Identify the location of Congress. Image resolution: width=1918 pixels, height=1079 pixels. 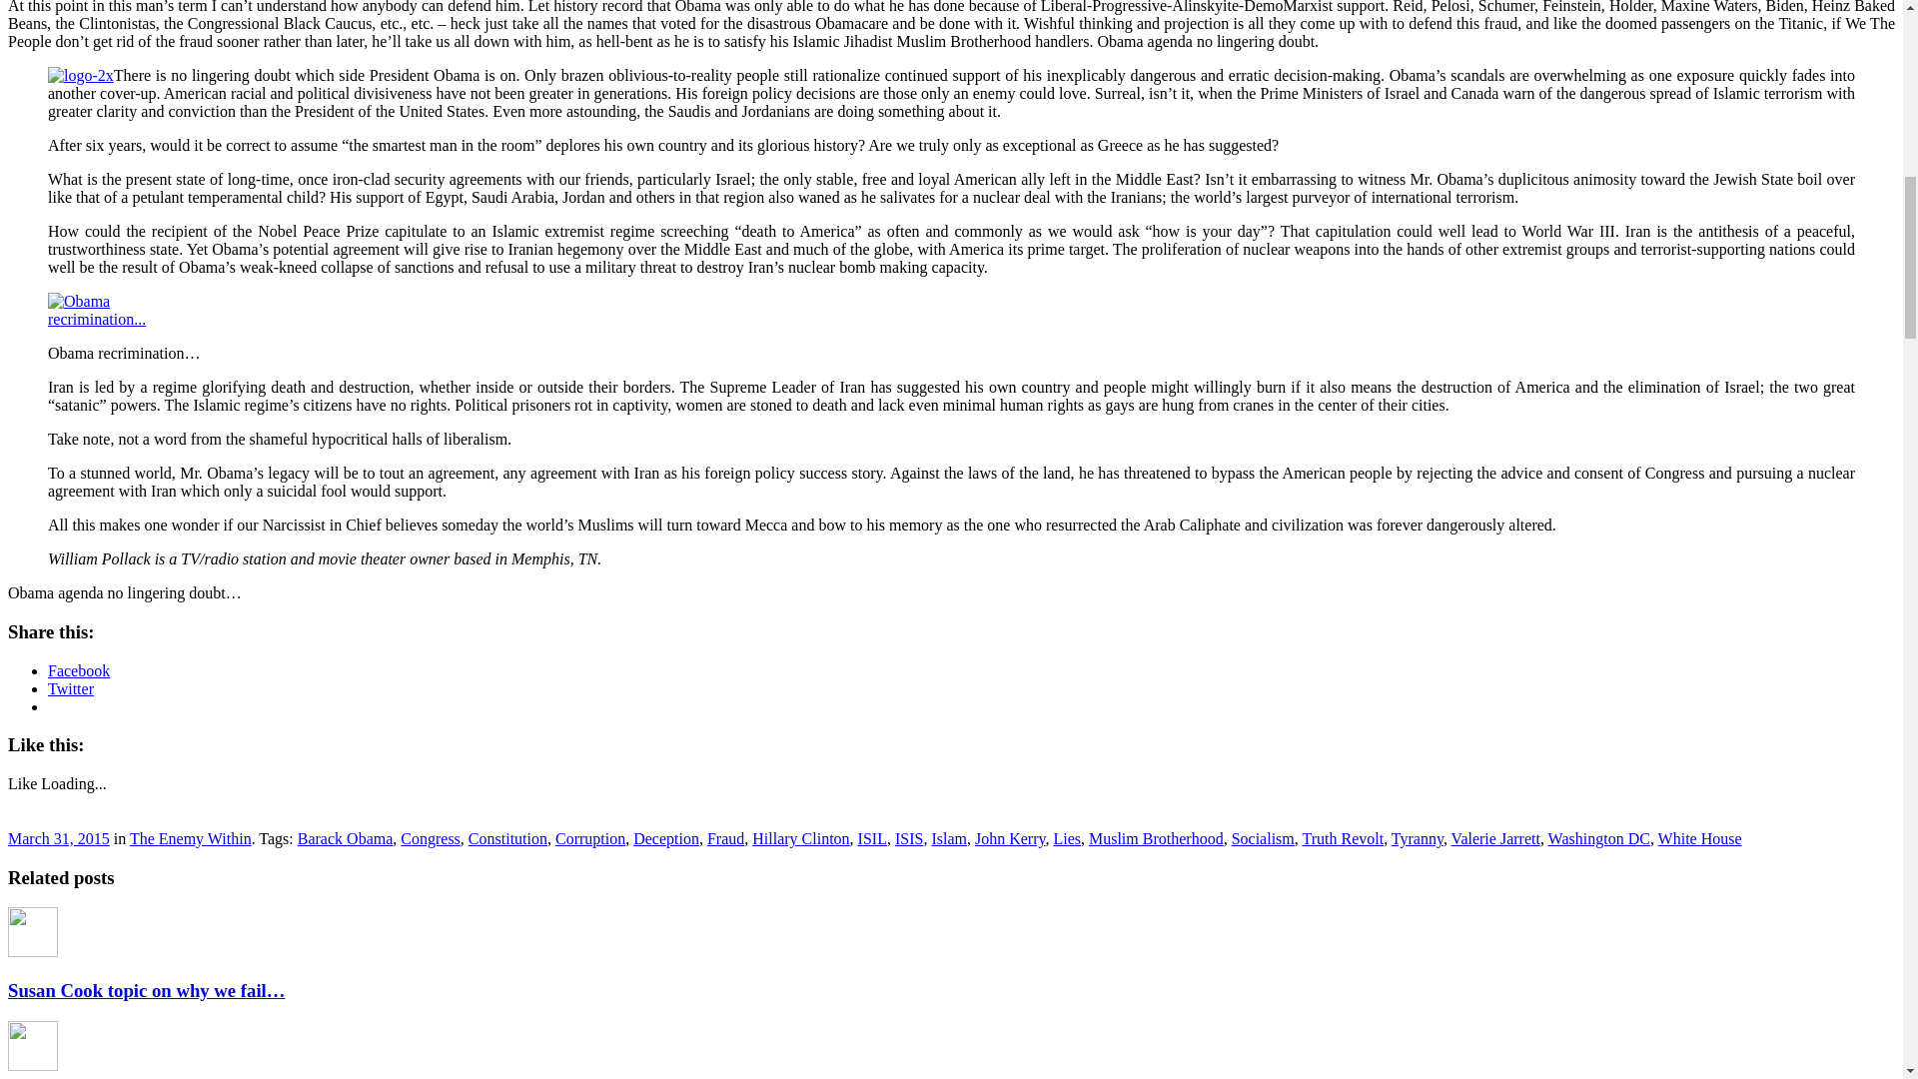
(430, 837).